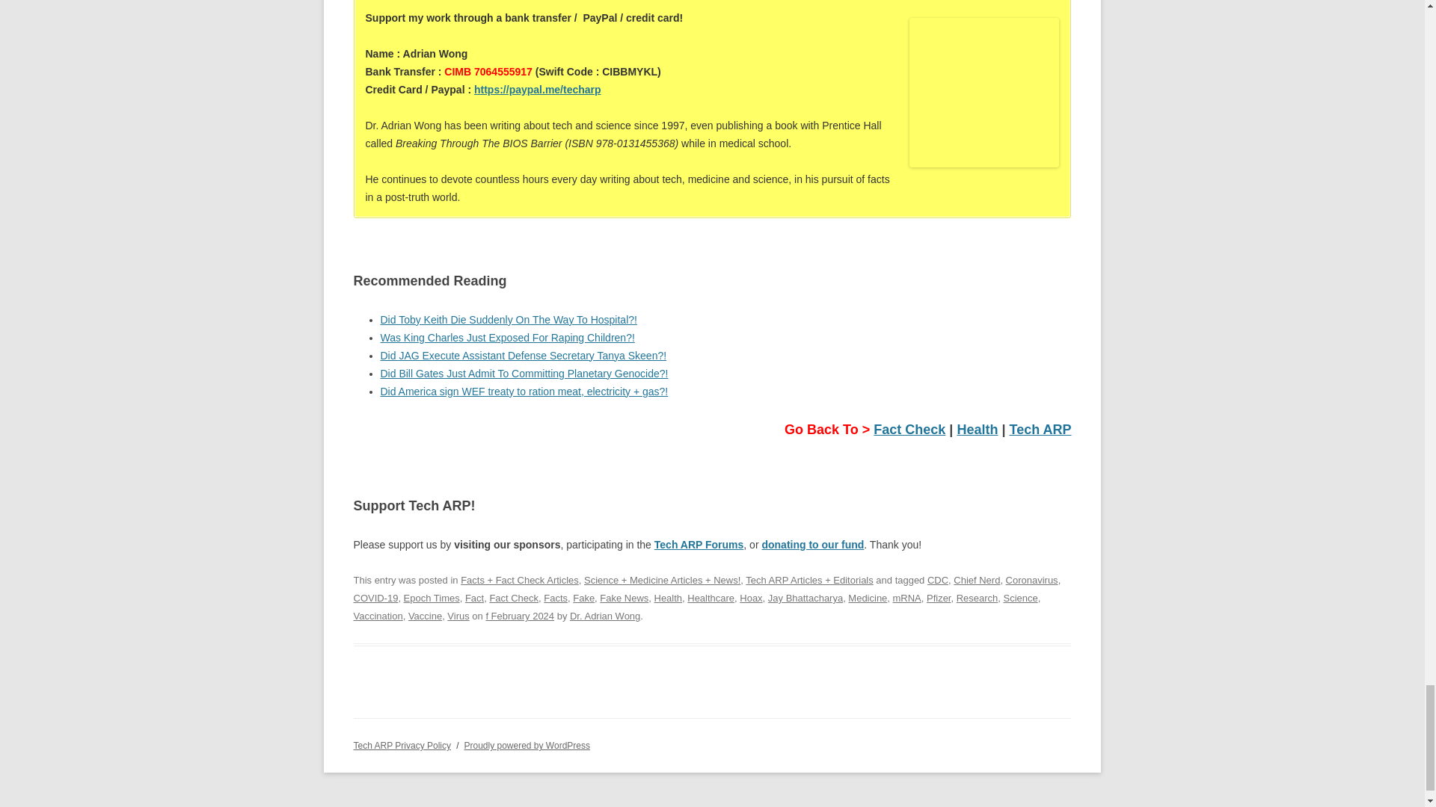 The height and width of the screenshot is (807, 1436). I want to click on Did JAG Execute Assistant Defense Secretary Tanya Skeen?!, so click(523, 355).